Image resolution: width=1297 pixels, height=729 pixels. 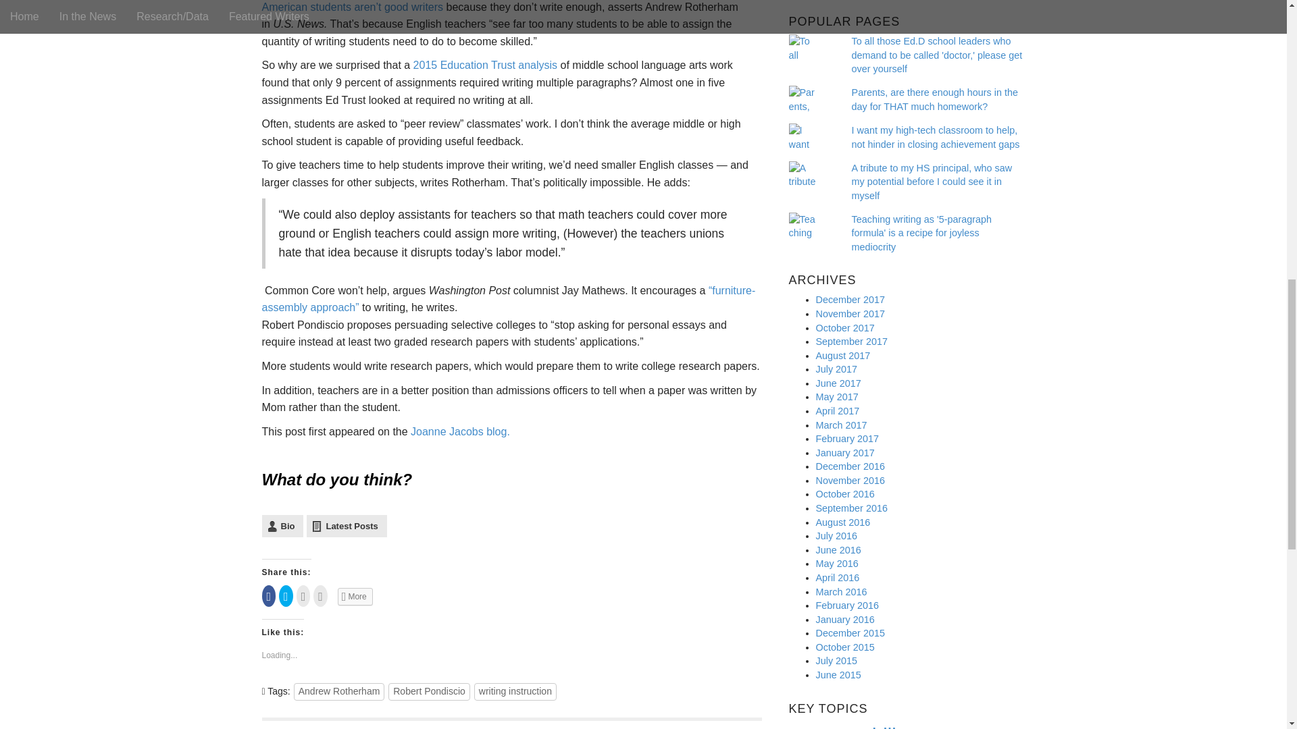 What do you see at coordinates (282, 525) in the screenshot?
I see `Bio` at bounding box center [282, 525].